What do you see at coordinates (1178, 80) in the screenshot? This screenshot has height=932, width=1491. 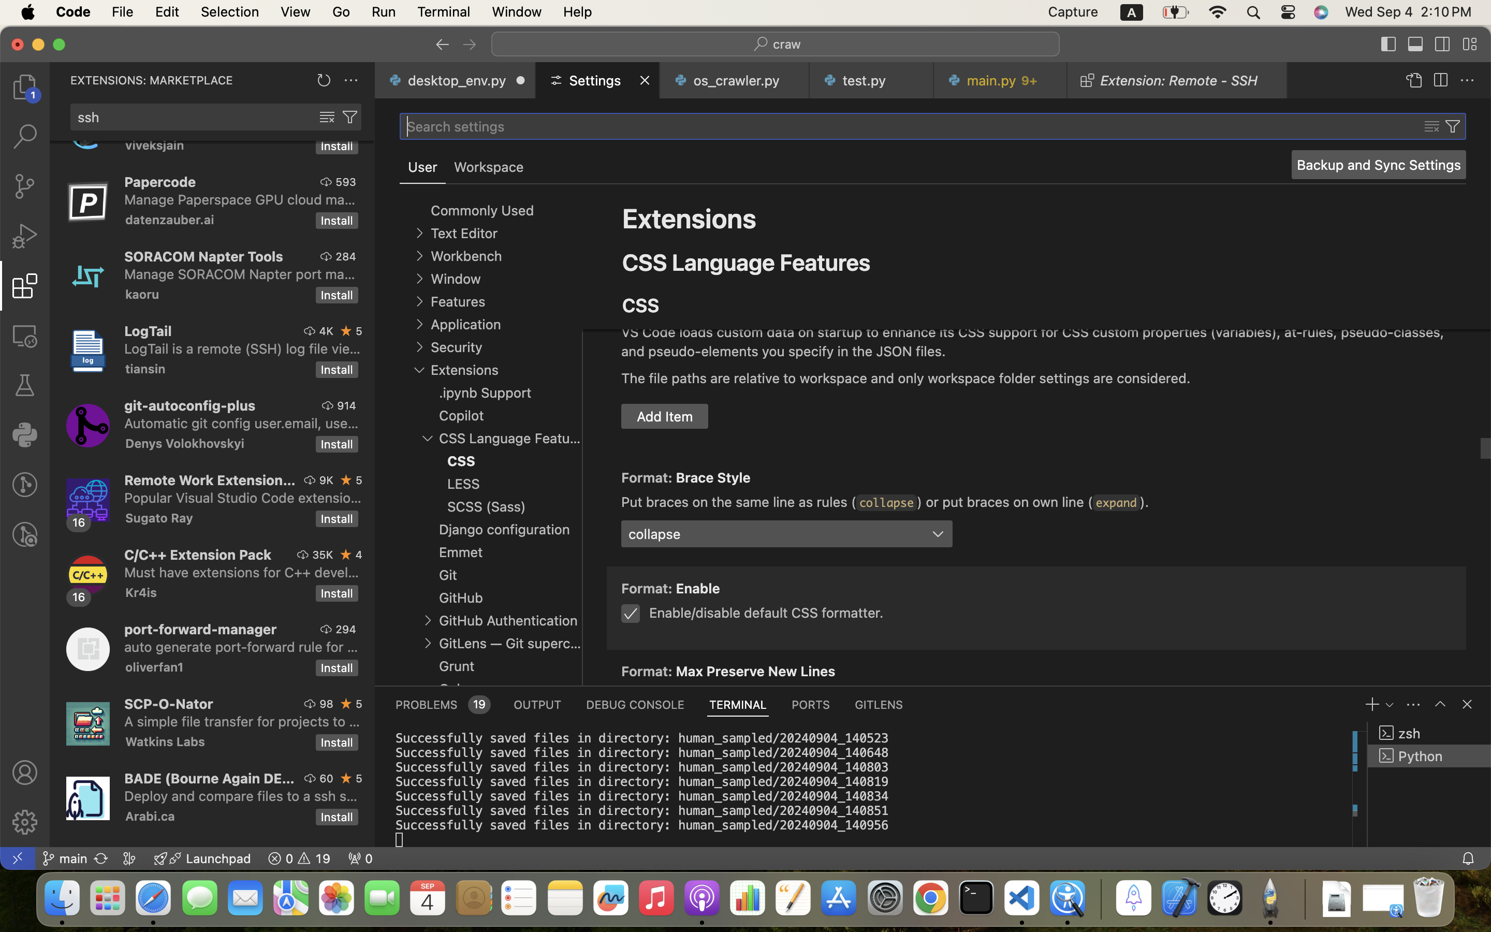 I see `0 Extension: Remote - SSH  ` at bounding box center [1178, 80].